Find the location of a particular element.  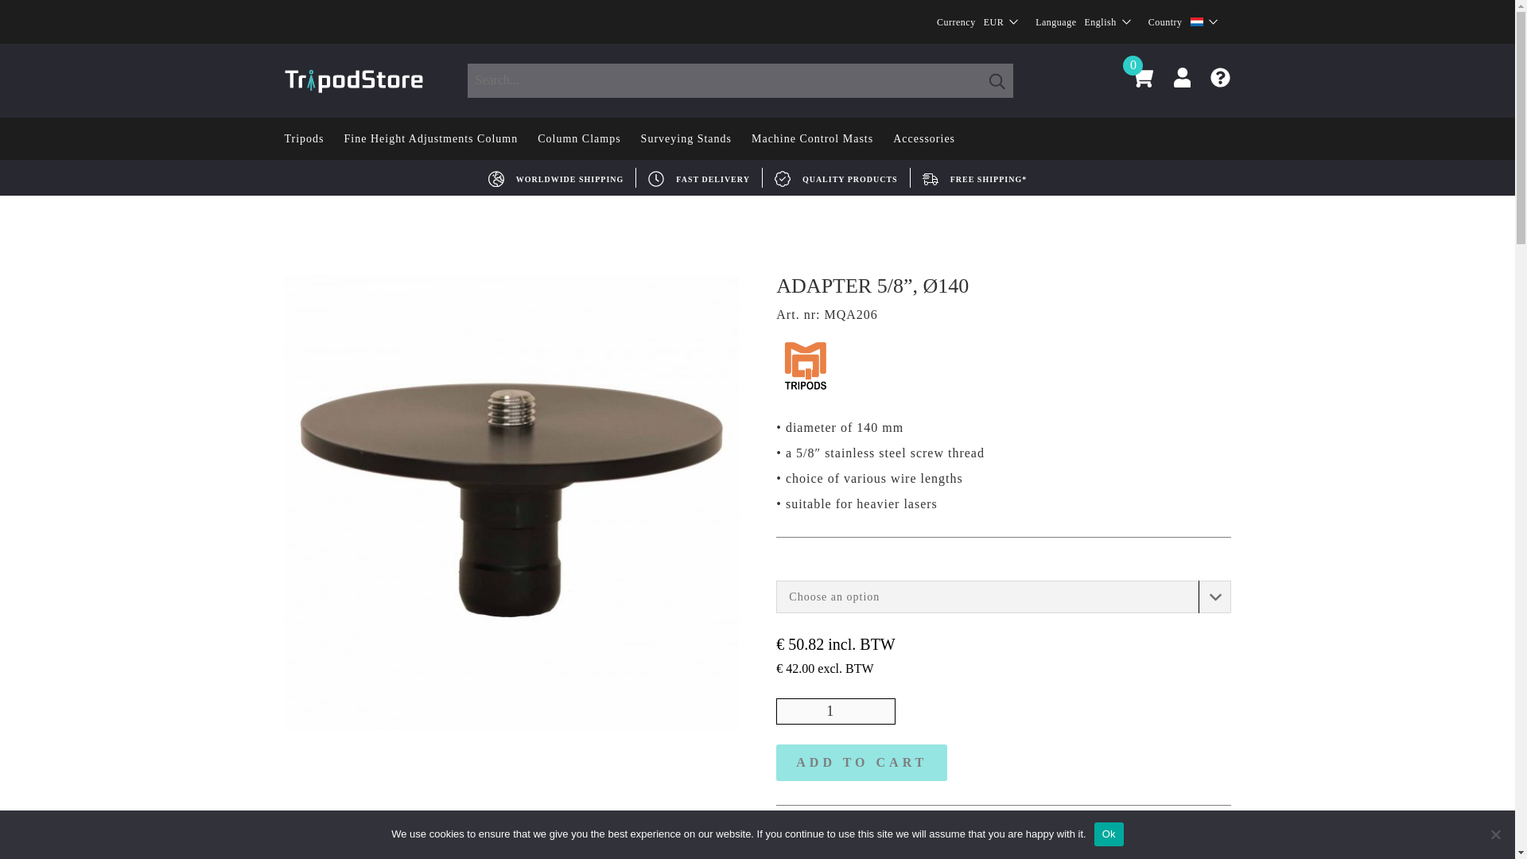

Fine Height Adjustments Column is located at coordinates (431, 138).